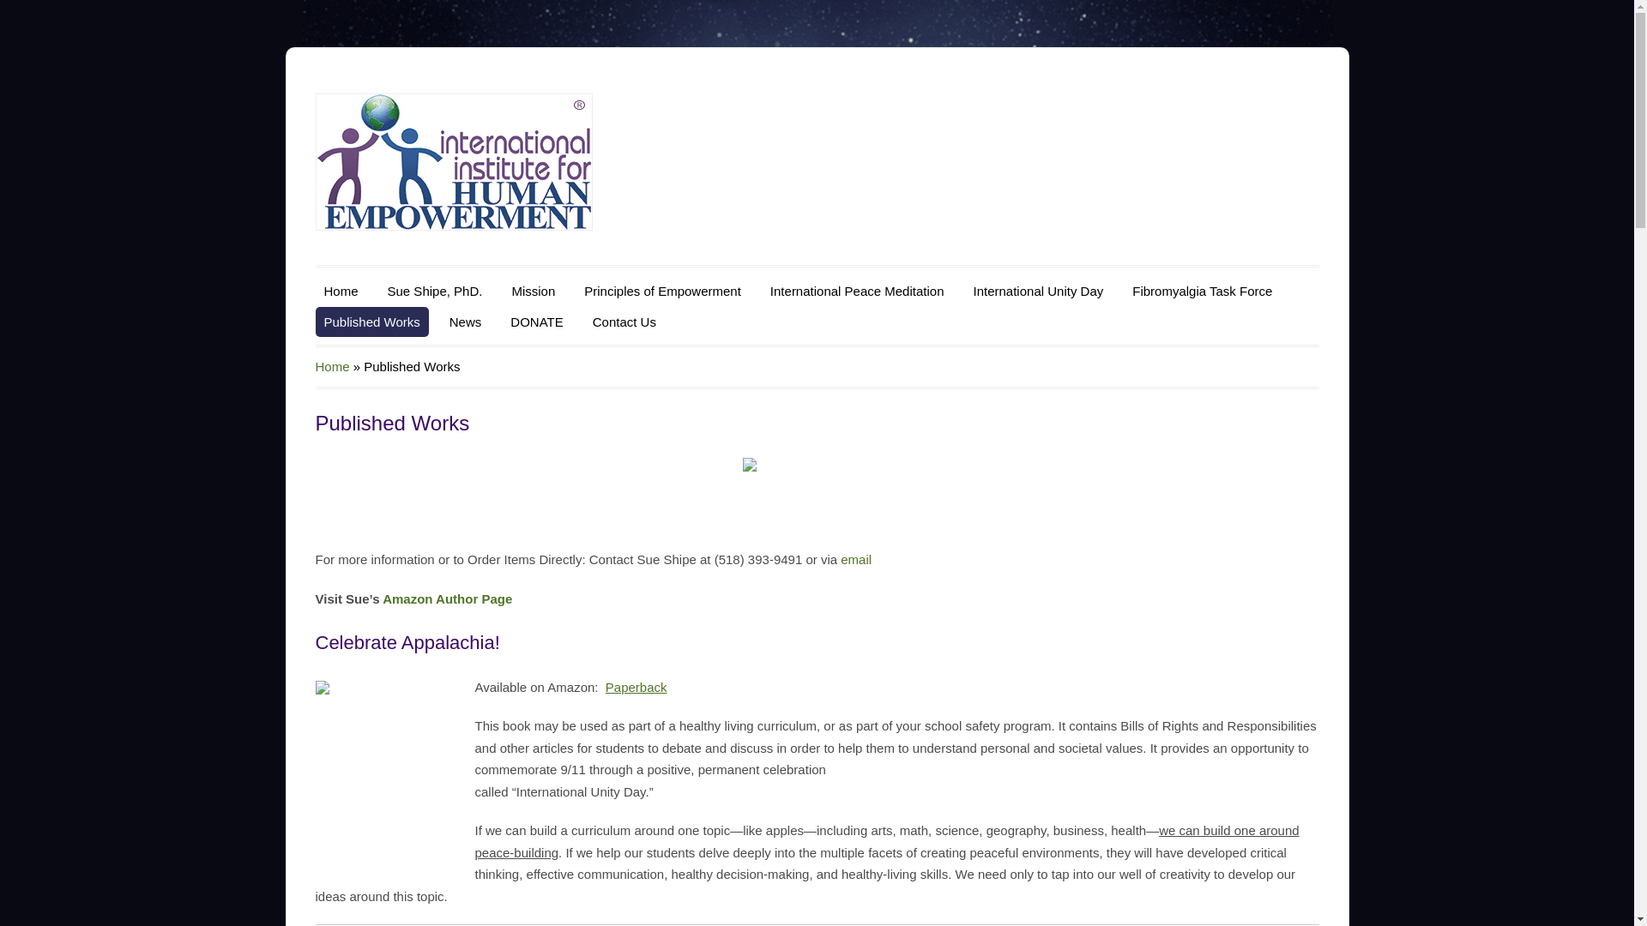  What do you see at coordinates (857, 291) in the screenshot?
I see `International Peace Meditation` at bounding box center [857, 291].